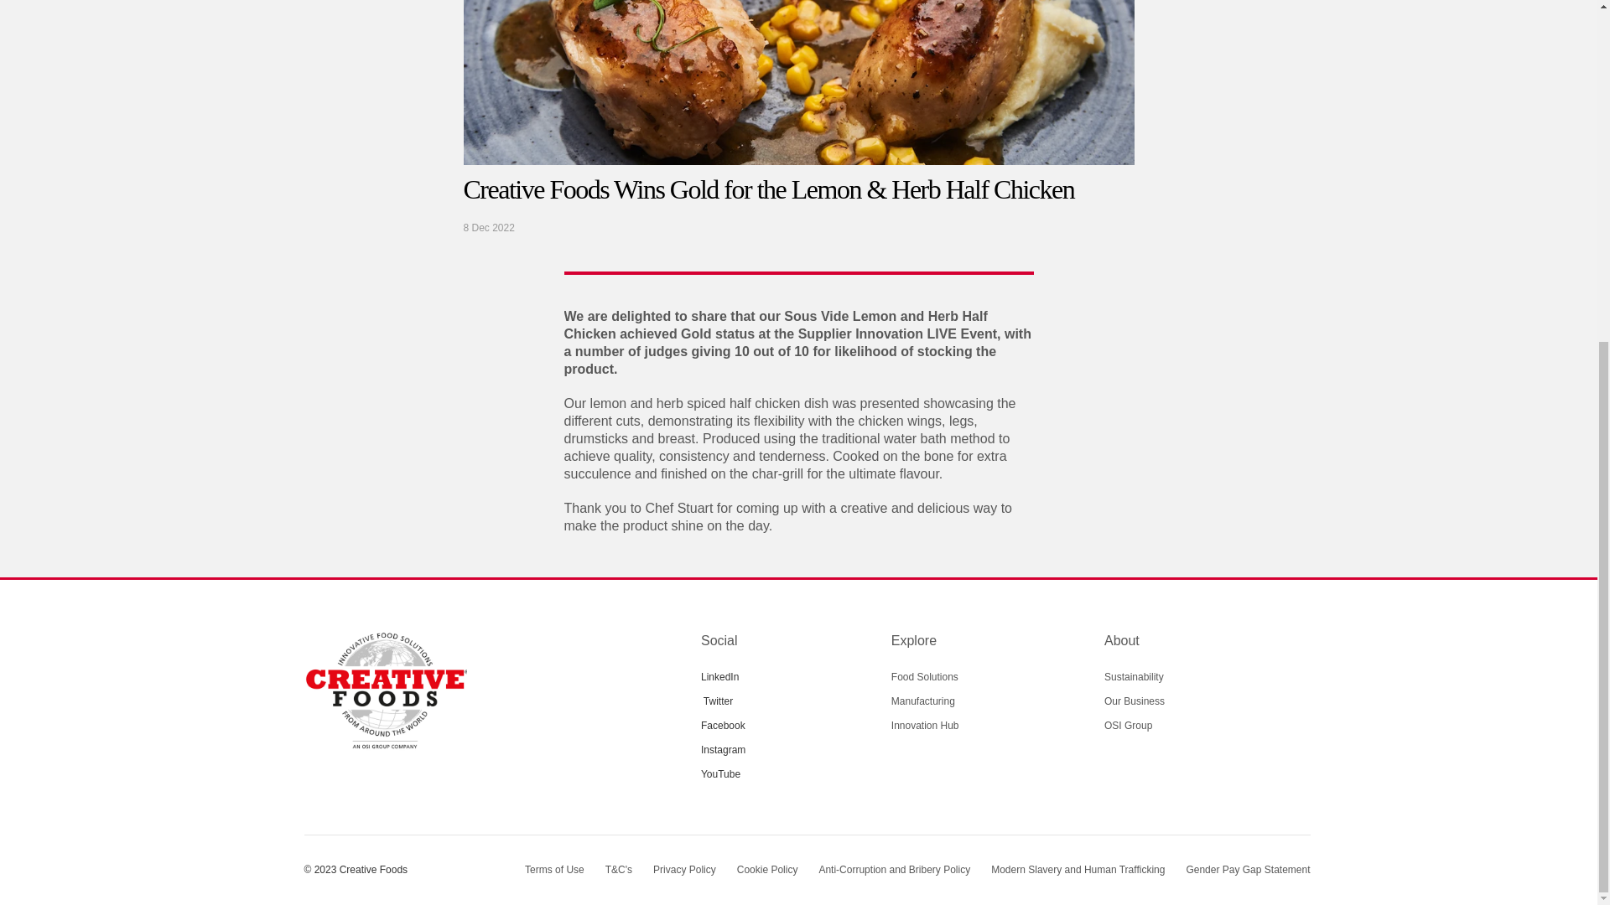  Describe the element at coordinates (723, 726) in the screenshot. I see `Facebook` at that location.